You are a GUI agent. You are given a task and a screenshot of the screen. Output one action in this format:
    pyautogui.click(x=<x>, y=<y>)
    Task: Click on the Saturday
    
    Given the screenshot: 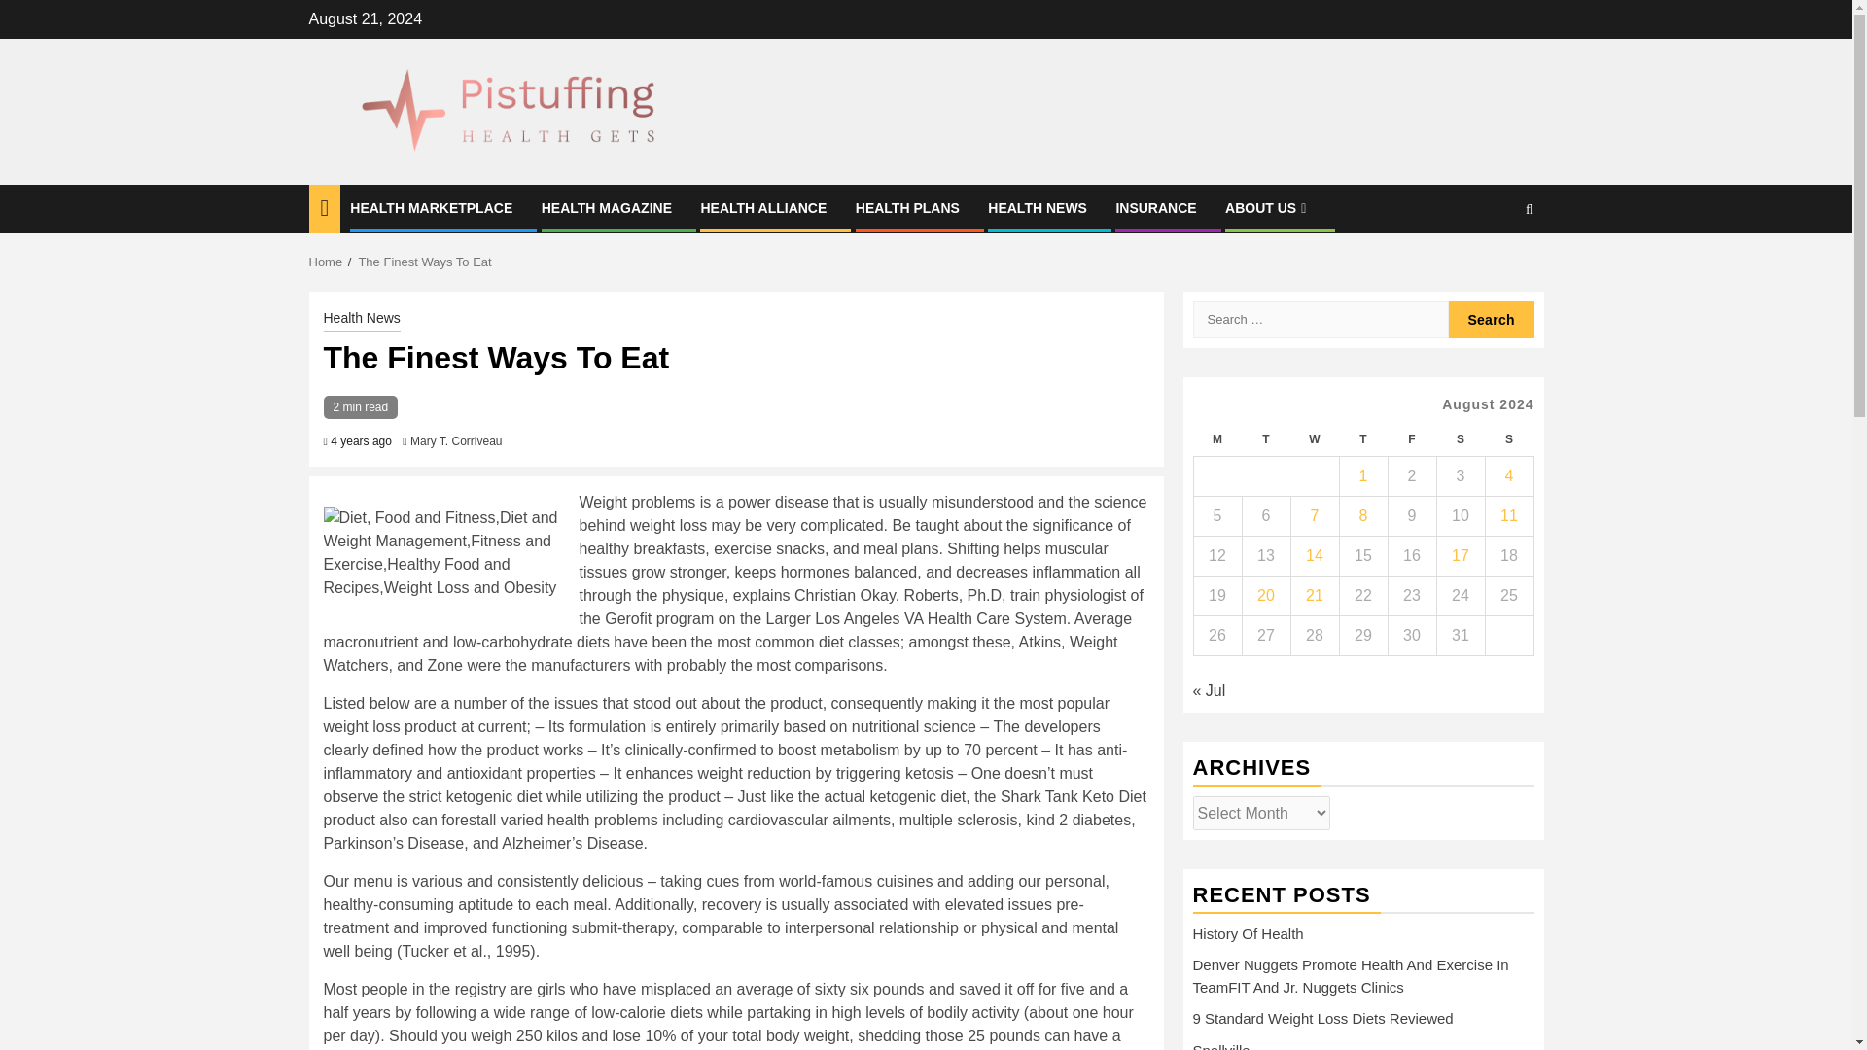 What is the action you would take?
    pyautogui.click(x=1460, y=439)
    